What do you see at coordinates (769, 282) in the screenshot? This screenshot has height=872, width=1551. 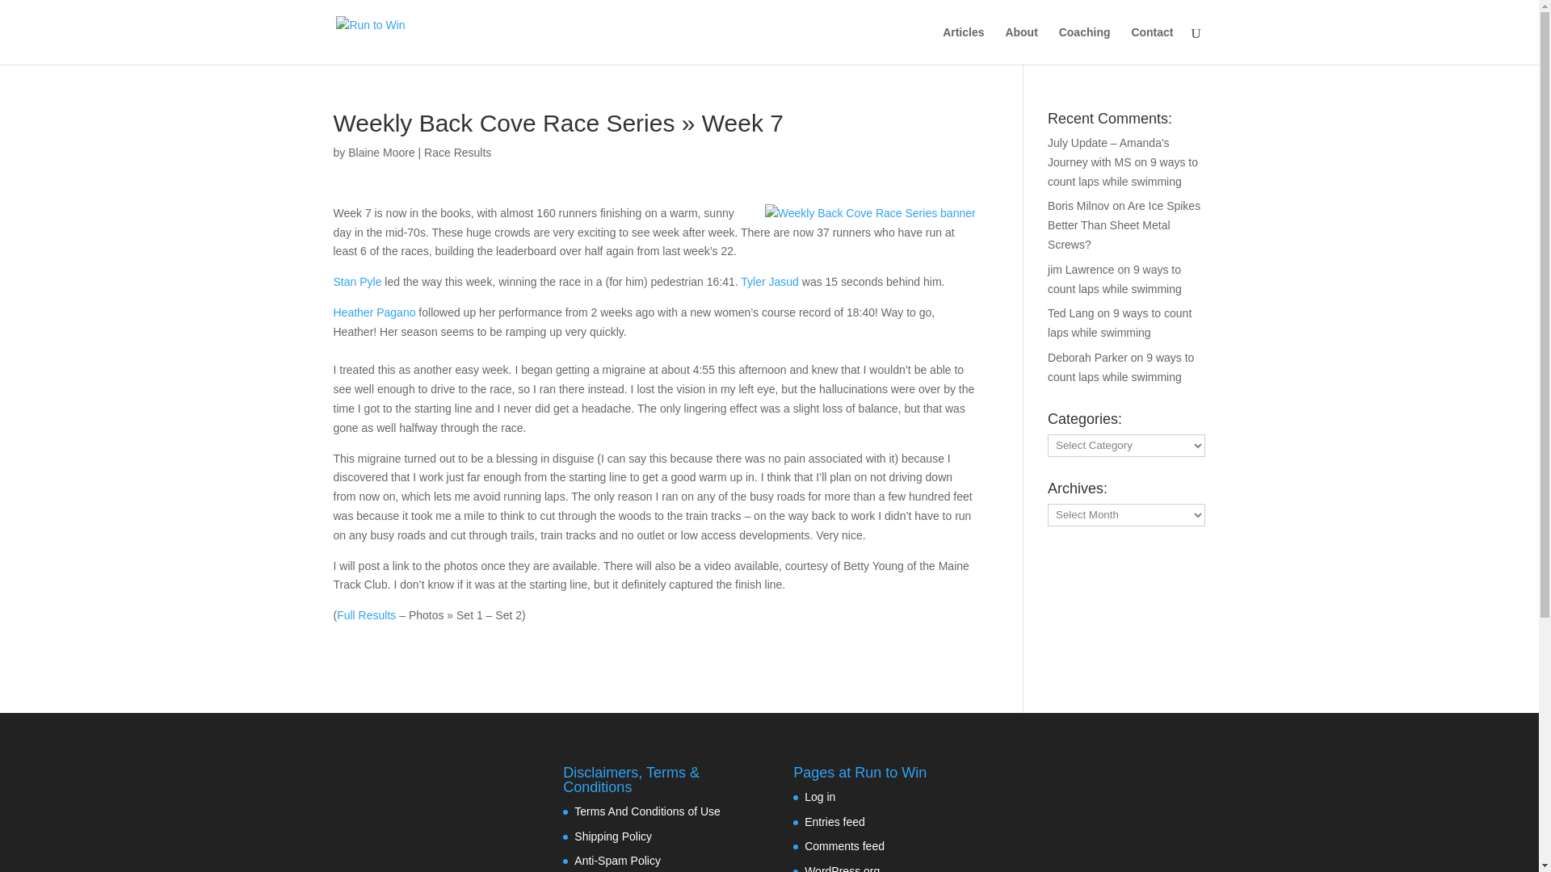 I see `Tyler Jasud` at bounding box center [769, 282].